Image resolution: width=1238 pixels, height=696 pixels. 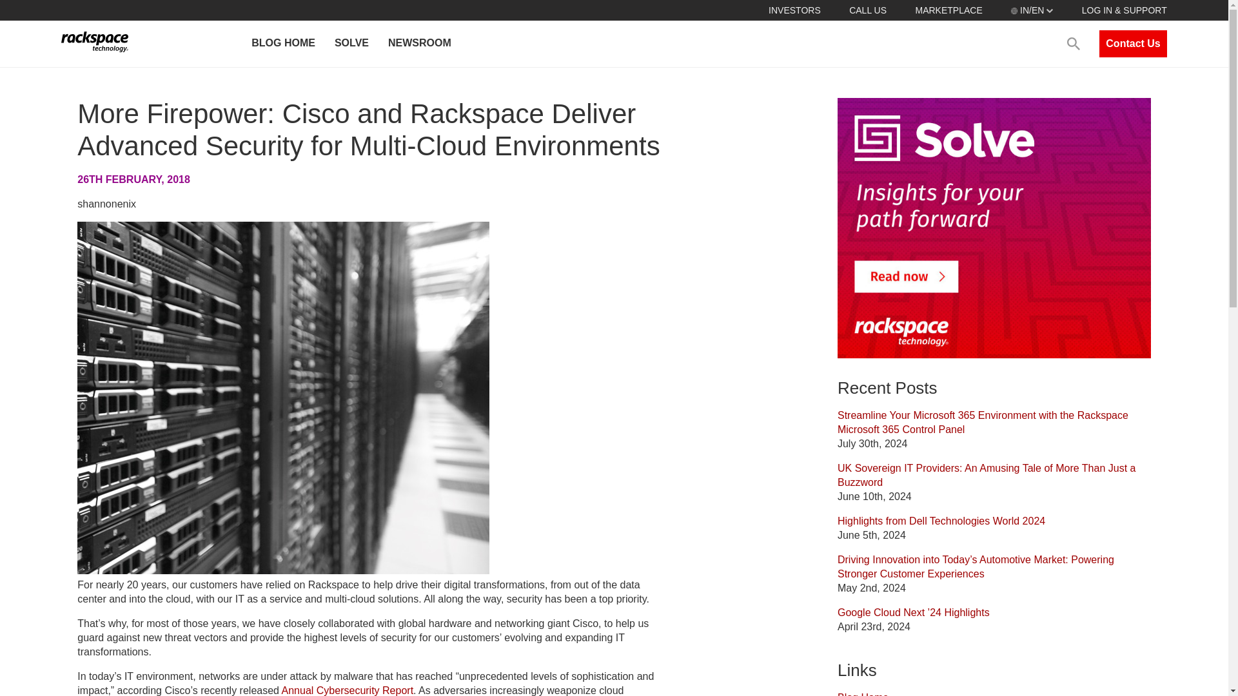 I want to click on INVESTORS, so click(x=794, y=10).